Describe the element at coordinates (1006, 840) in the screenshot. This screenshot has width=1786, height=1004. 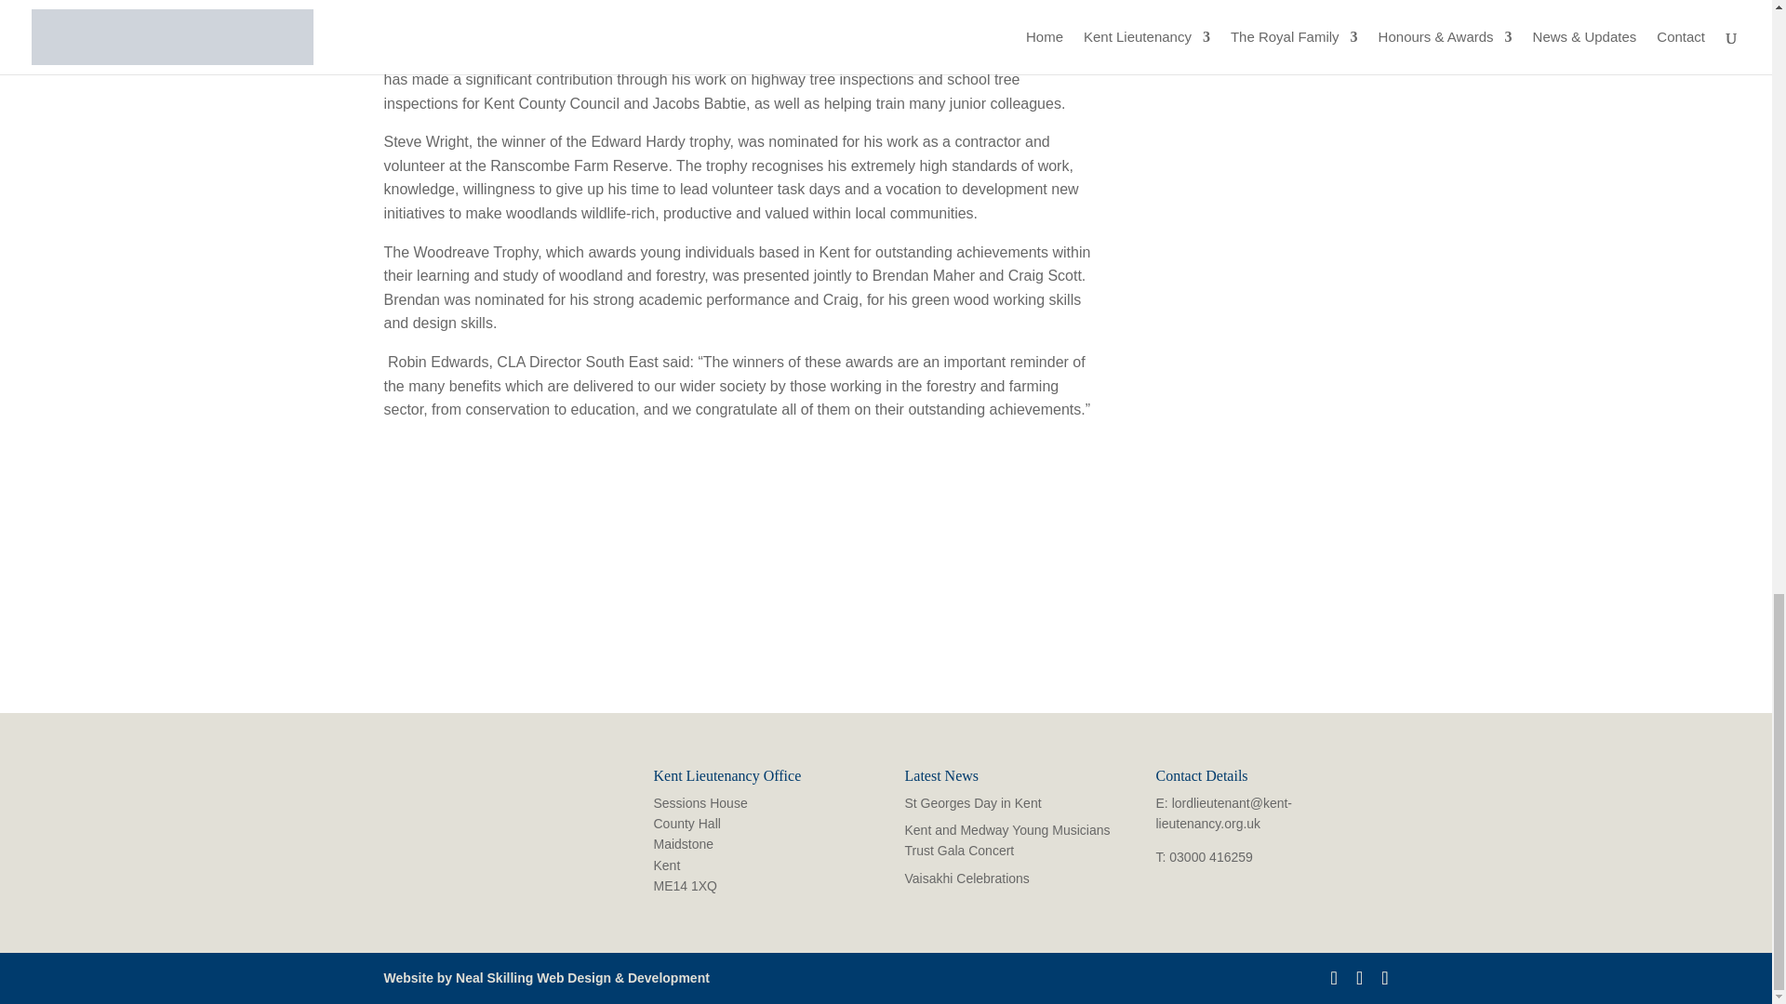
I see `Kent and Medway Young Musicians Trust Gala Concert` at that location.